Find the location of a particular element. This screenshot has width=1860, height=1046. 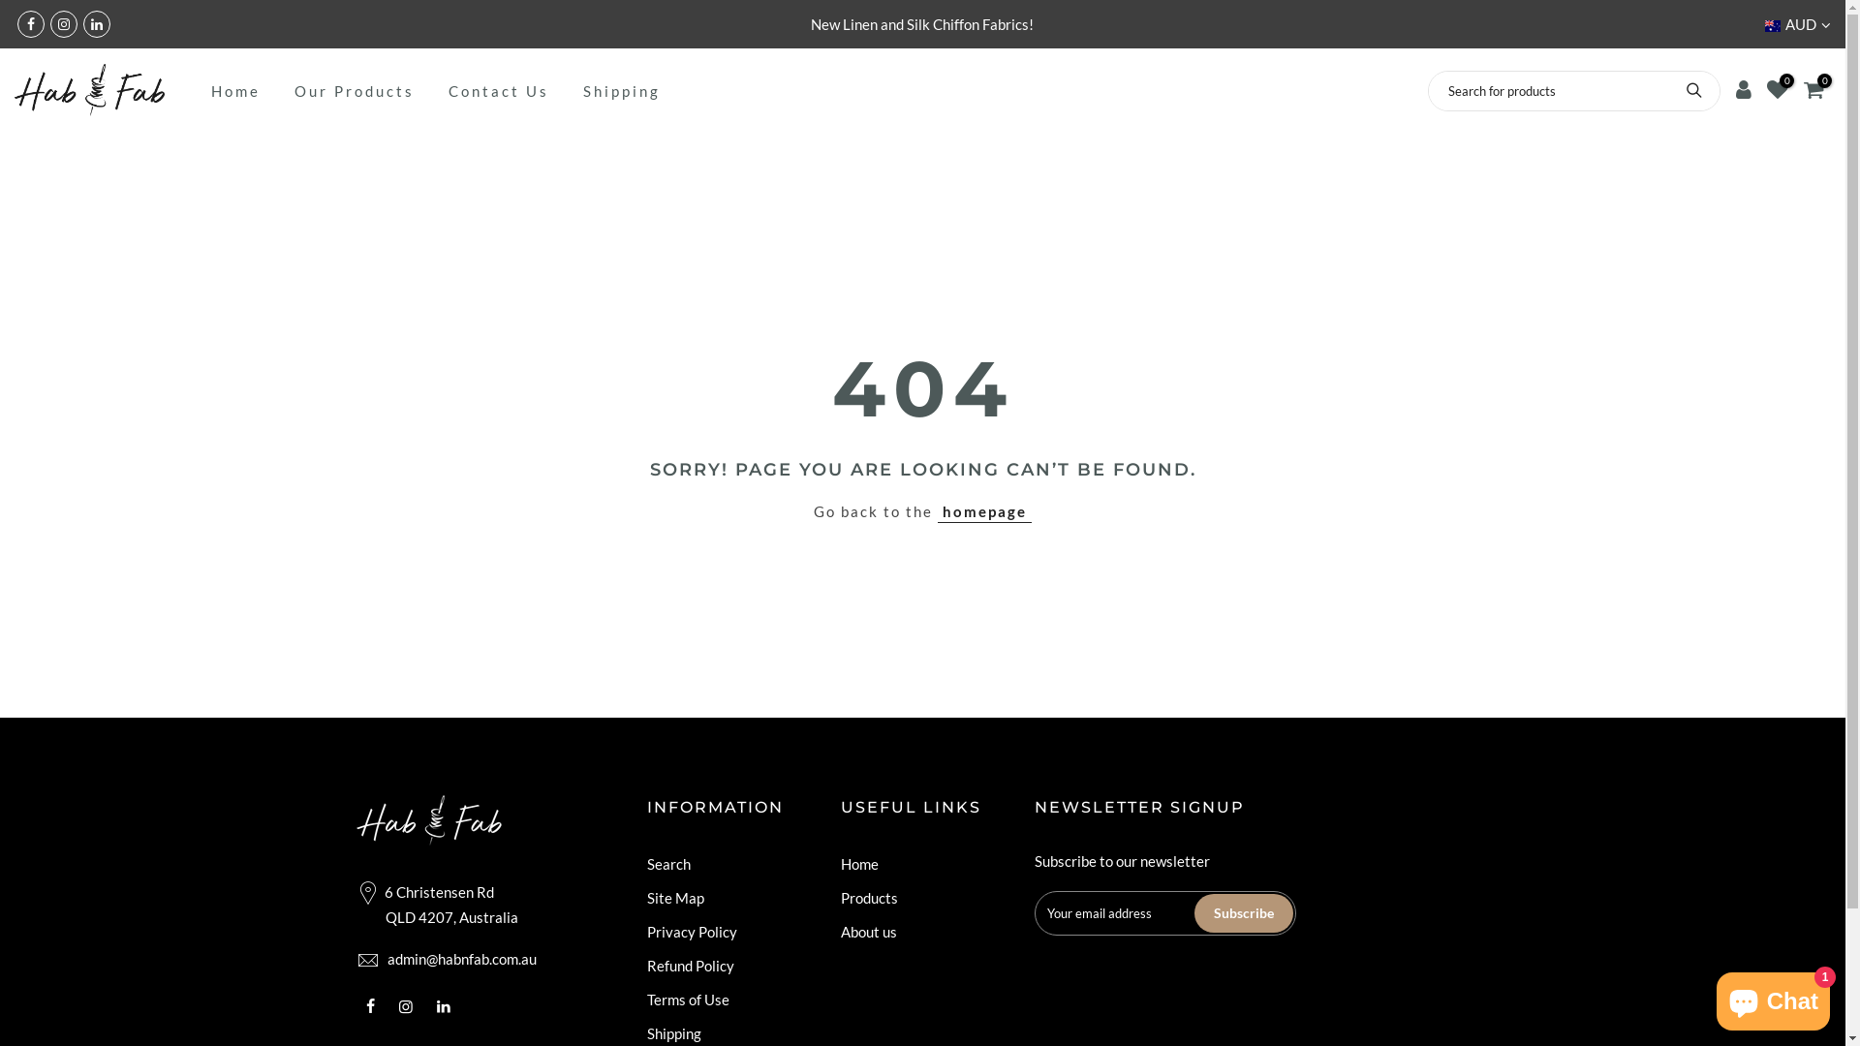

Products is located at coordinates (870, 898).